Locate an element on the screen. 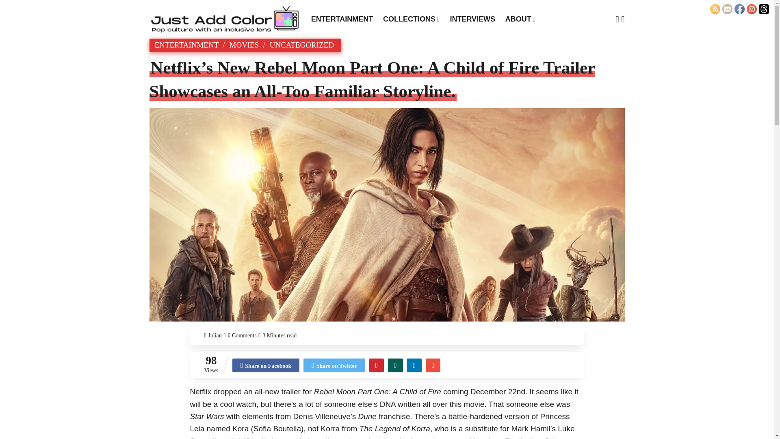  INTERVIEWS is located at coordinates (472, 19).